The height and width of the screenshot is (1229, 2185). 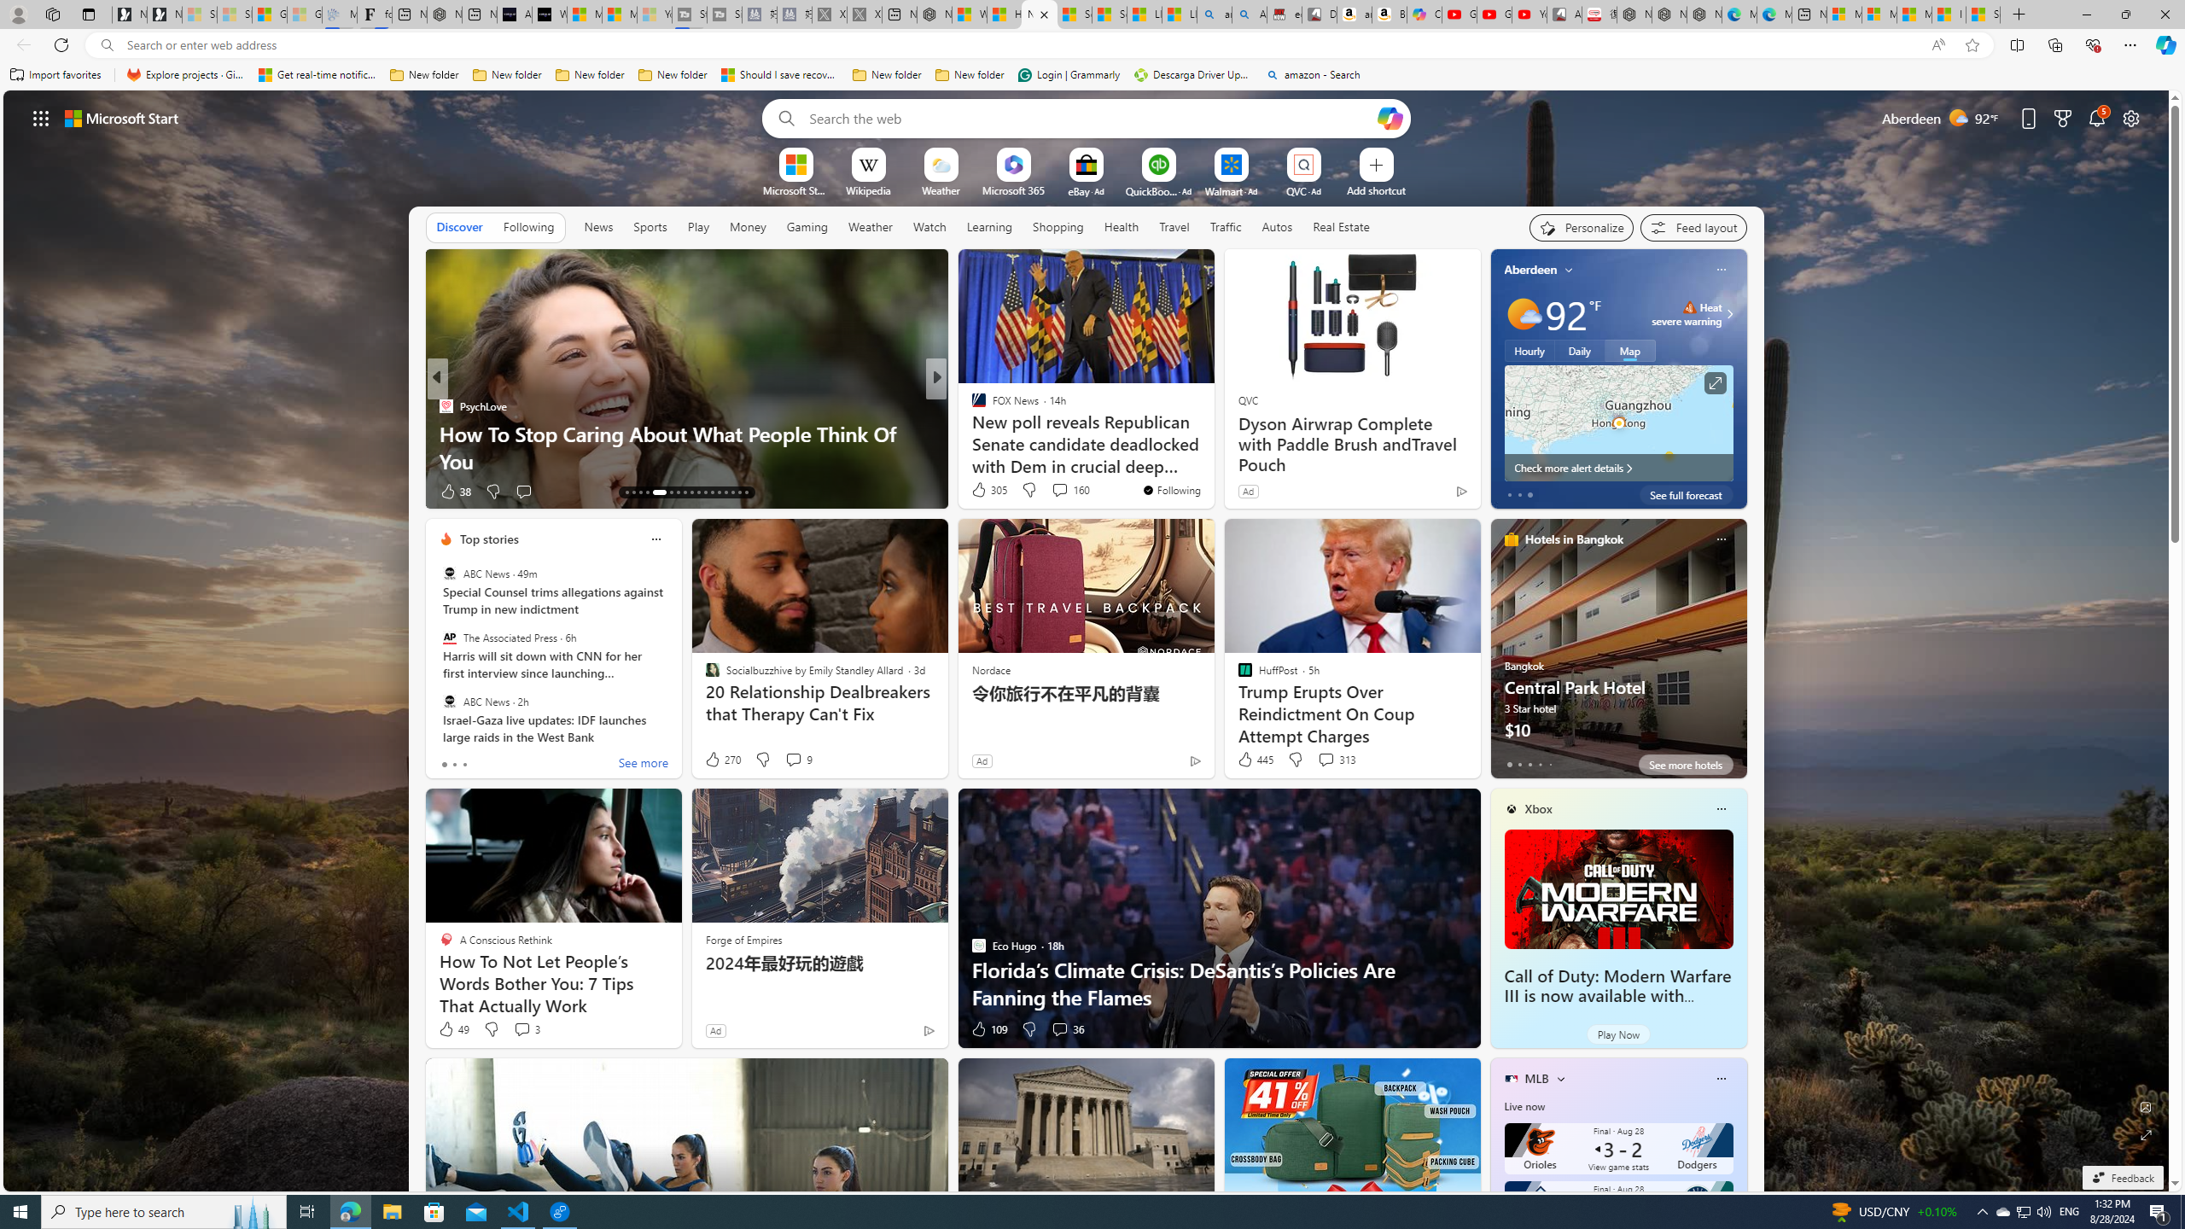 What do you see at coordinates (1539, 809) in the screenshot?
I see `Xbox` at bounding box center [1539, 809].